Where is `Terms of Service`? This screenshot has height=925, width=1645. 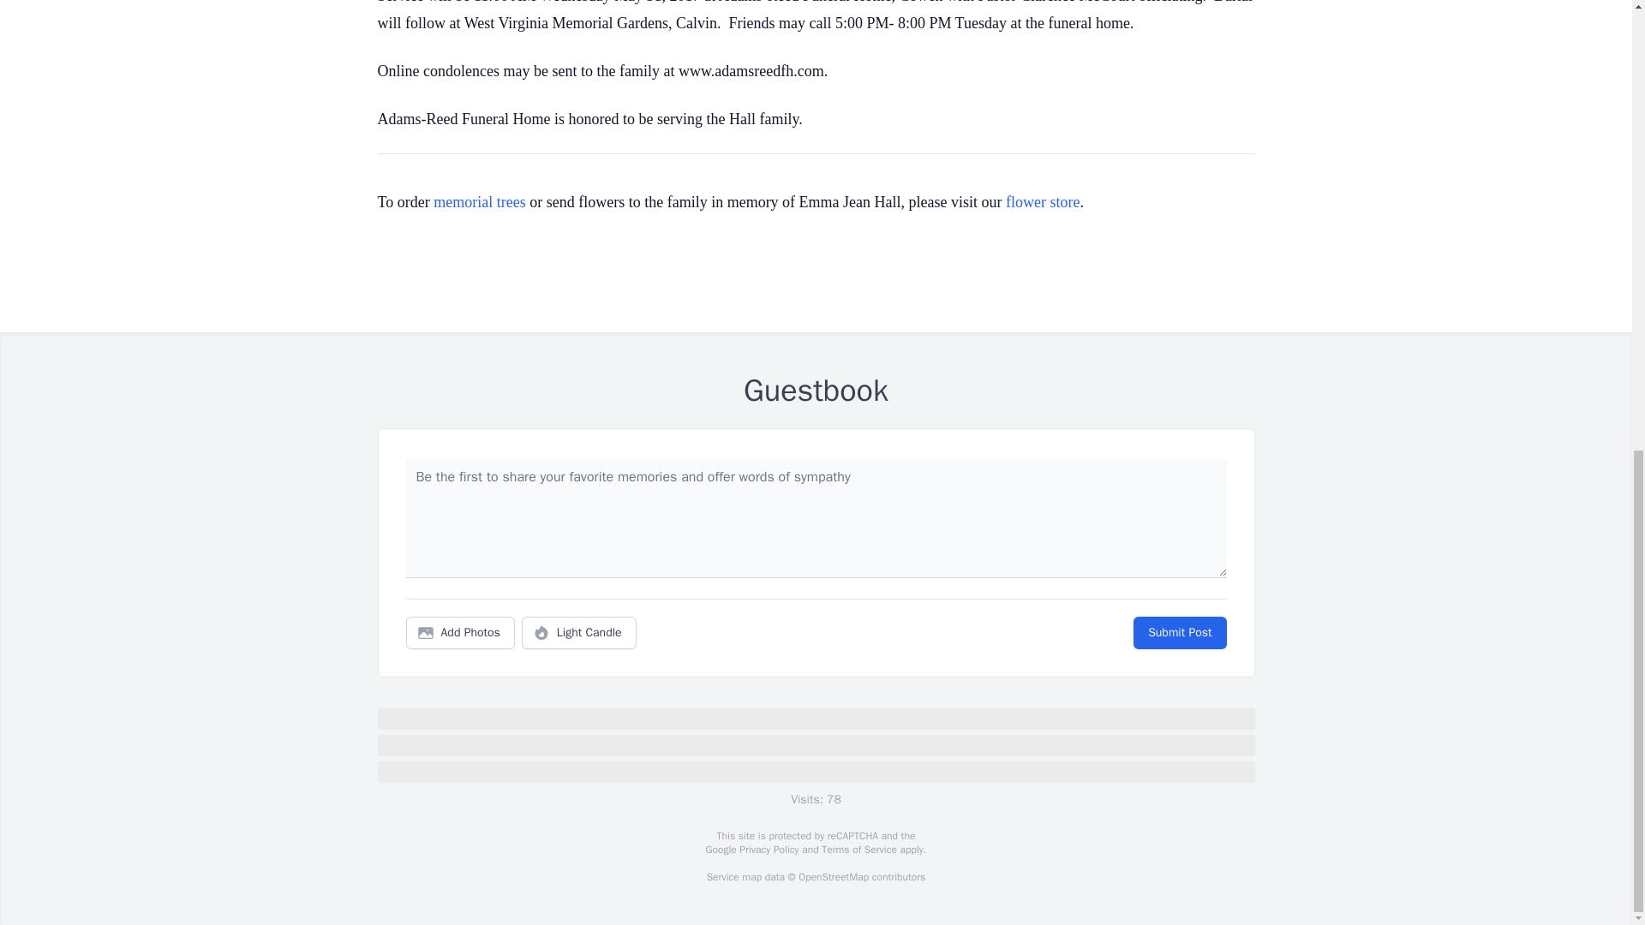
Terms of Service is located at coordinates (858, 850).